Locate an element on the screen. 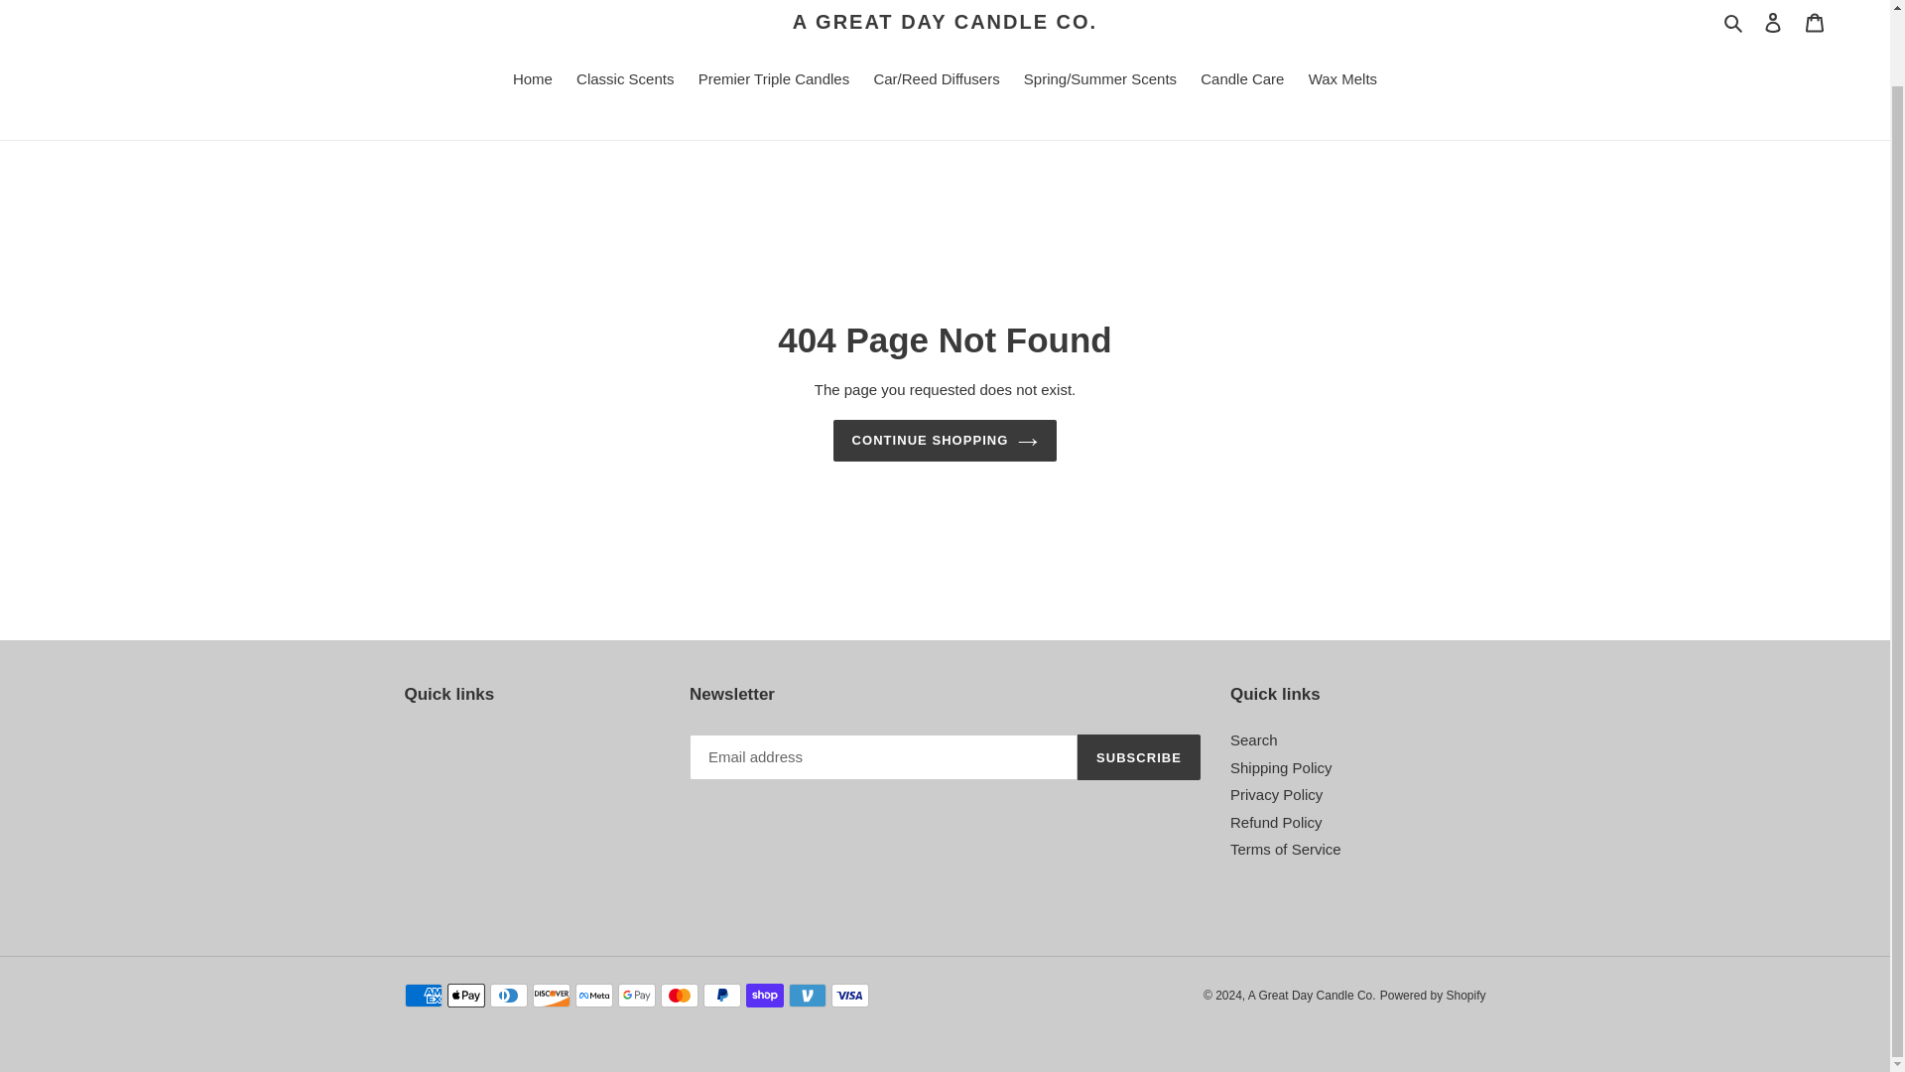 This screenshot has width=1905, height=1072. Classic Scents is located at coordinates (625, 79).